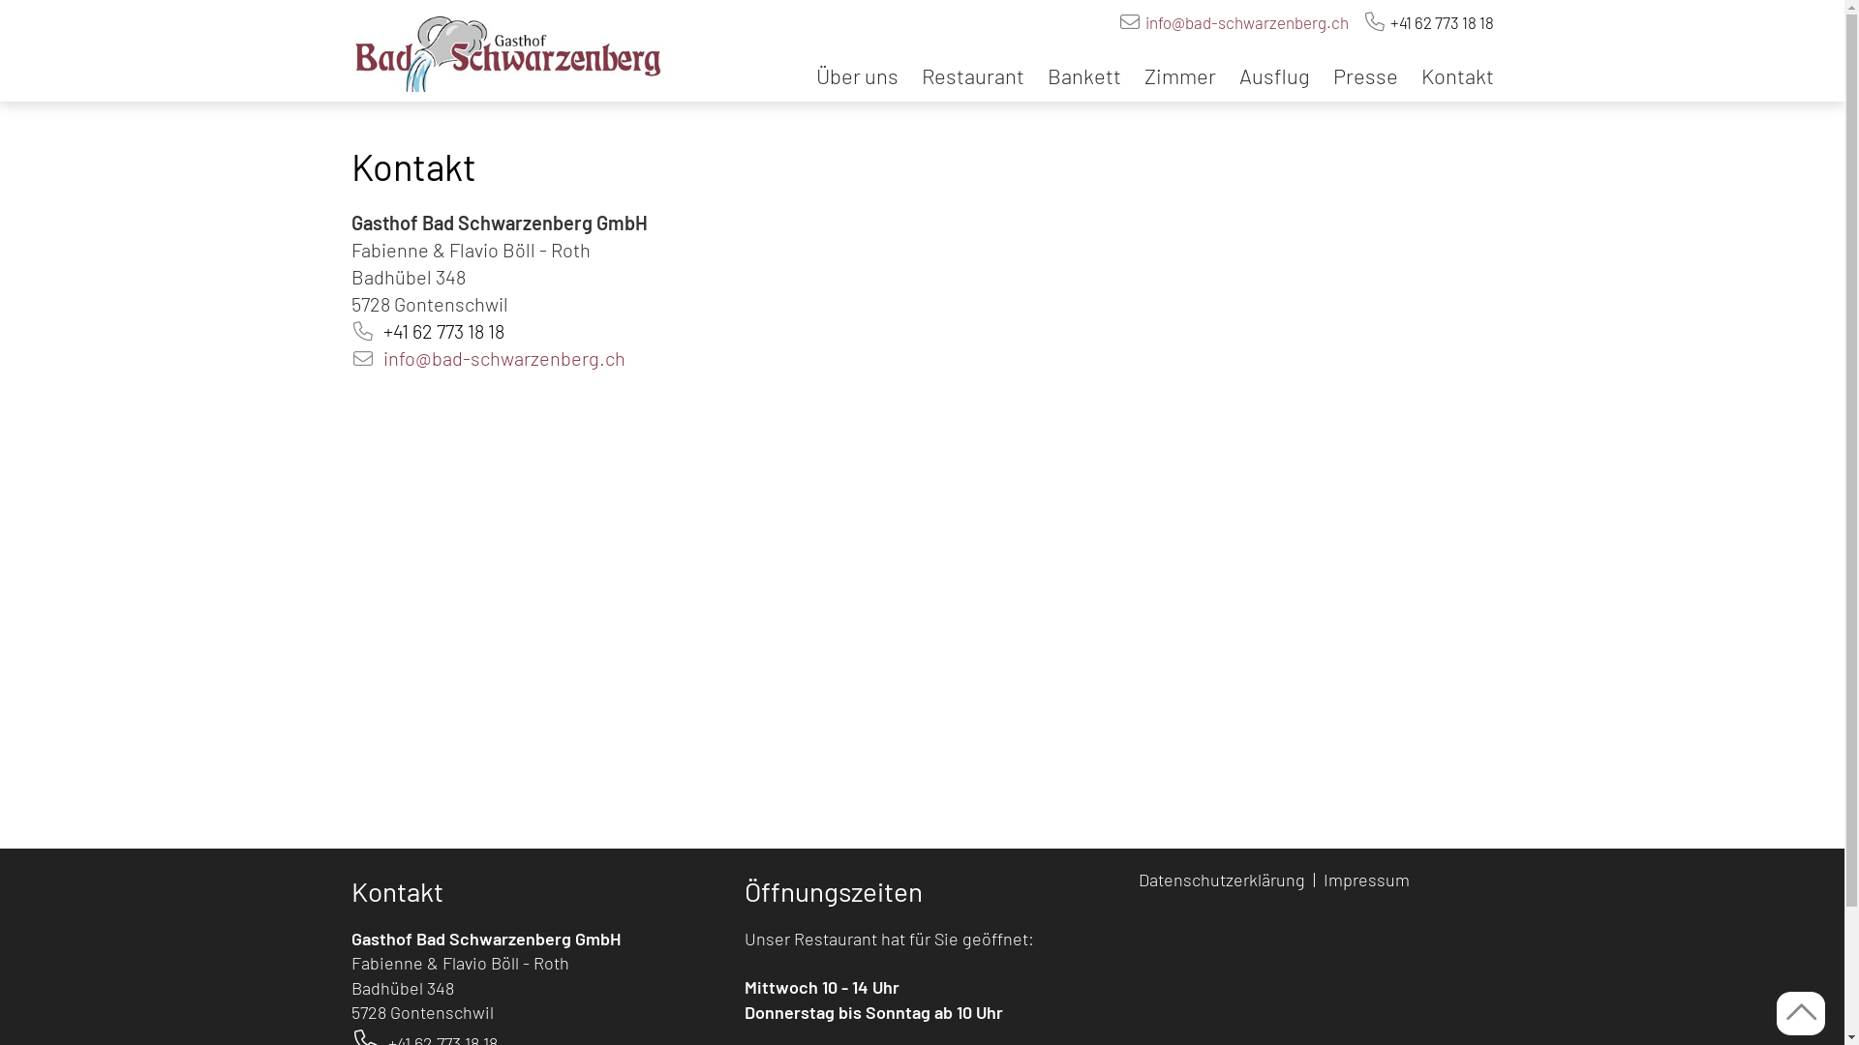 The height and width of the screenshot is (1045, 1859). What do you see at coordinates (1274, 75) in the screenshot?
I see `Ausflug` at bounding box center [1274, 75].